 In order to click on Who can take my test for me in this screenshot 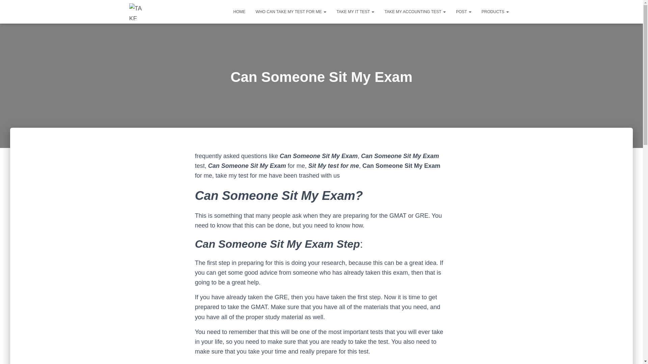, I will do `click(291, 11)`.